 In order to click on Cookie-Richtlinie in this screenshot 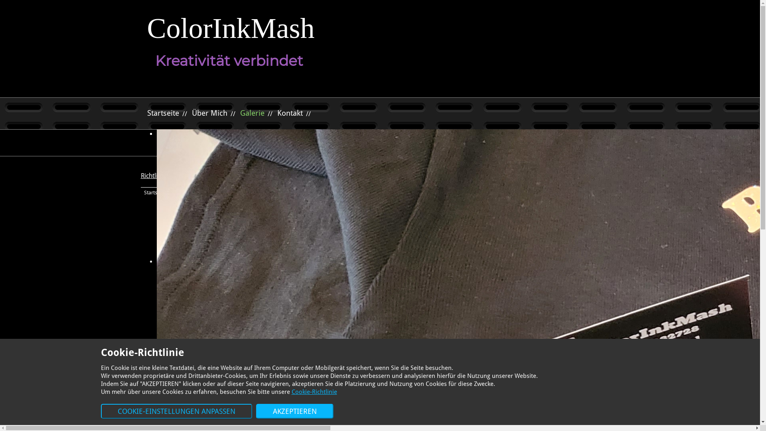, I will do `click(314, 392)`.